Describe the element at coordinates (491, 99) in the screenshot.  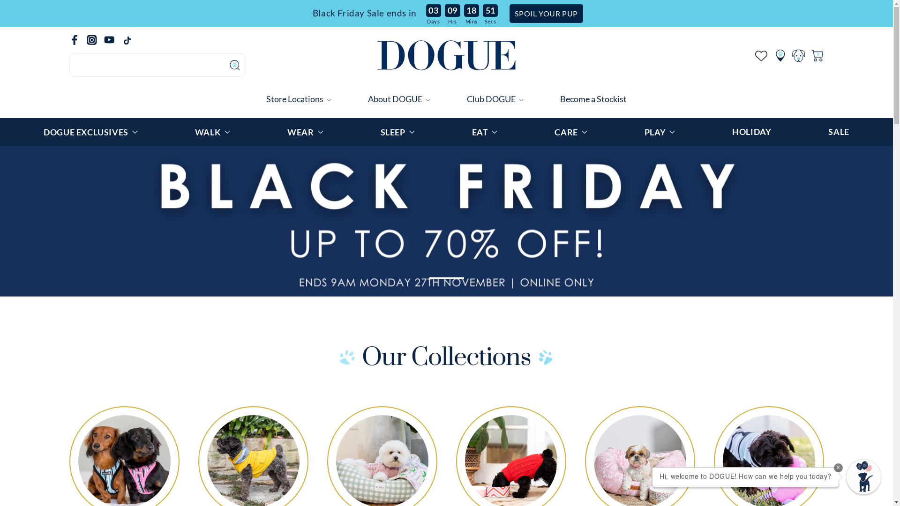
I see `Club DOGUE` at that location.